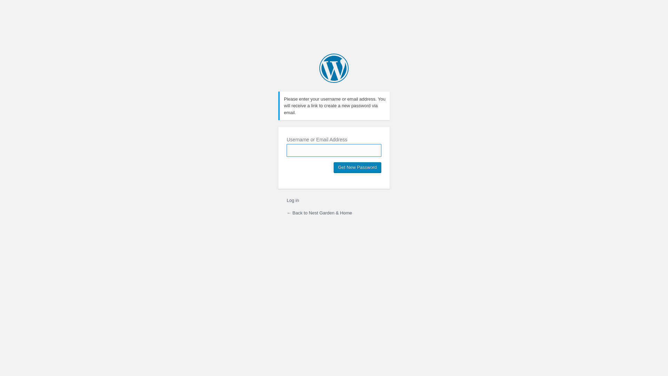  I want to click on Nest Garden & Home, so click(334, 68).